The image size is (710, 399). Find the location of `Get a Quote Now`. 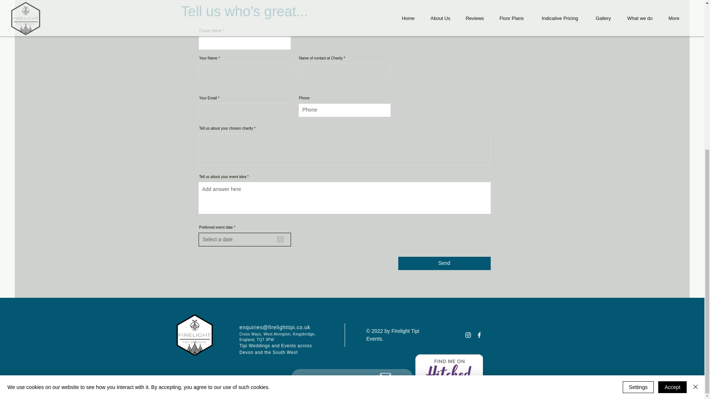

Get a Quote Now is located at coordinates (352, 142).